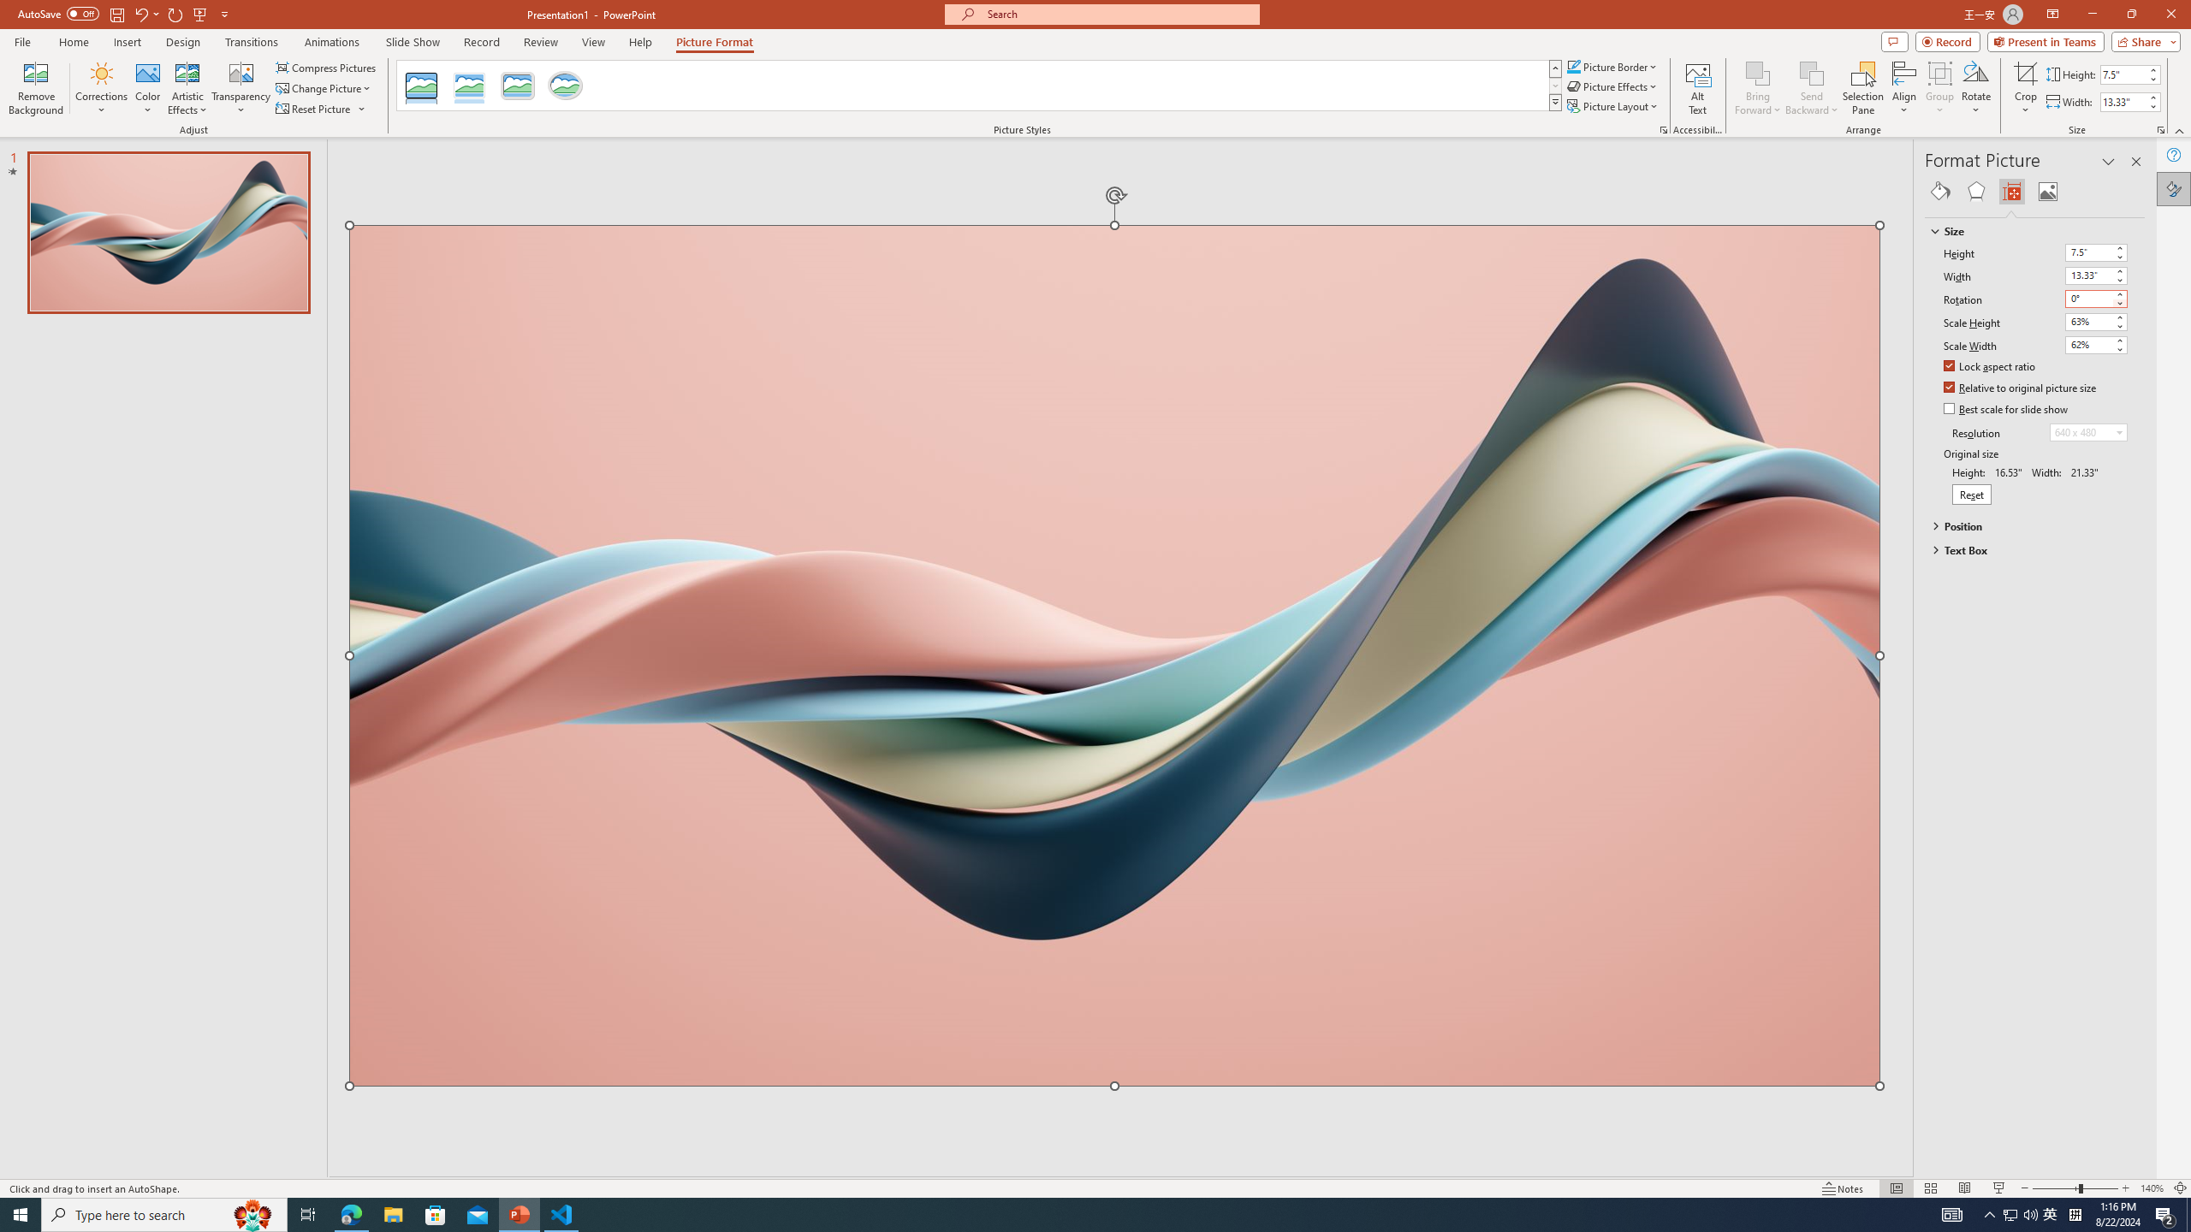  Describe the element at coordinates (1975, 192) in the screenshot. I see `Effects` at that location.